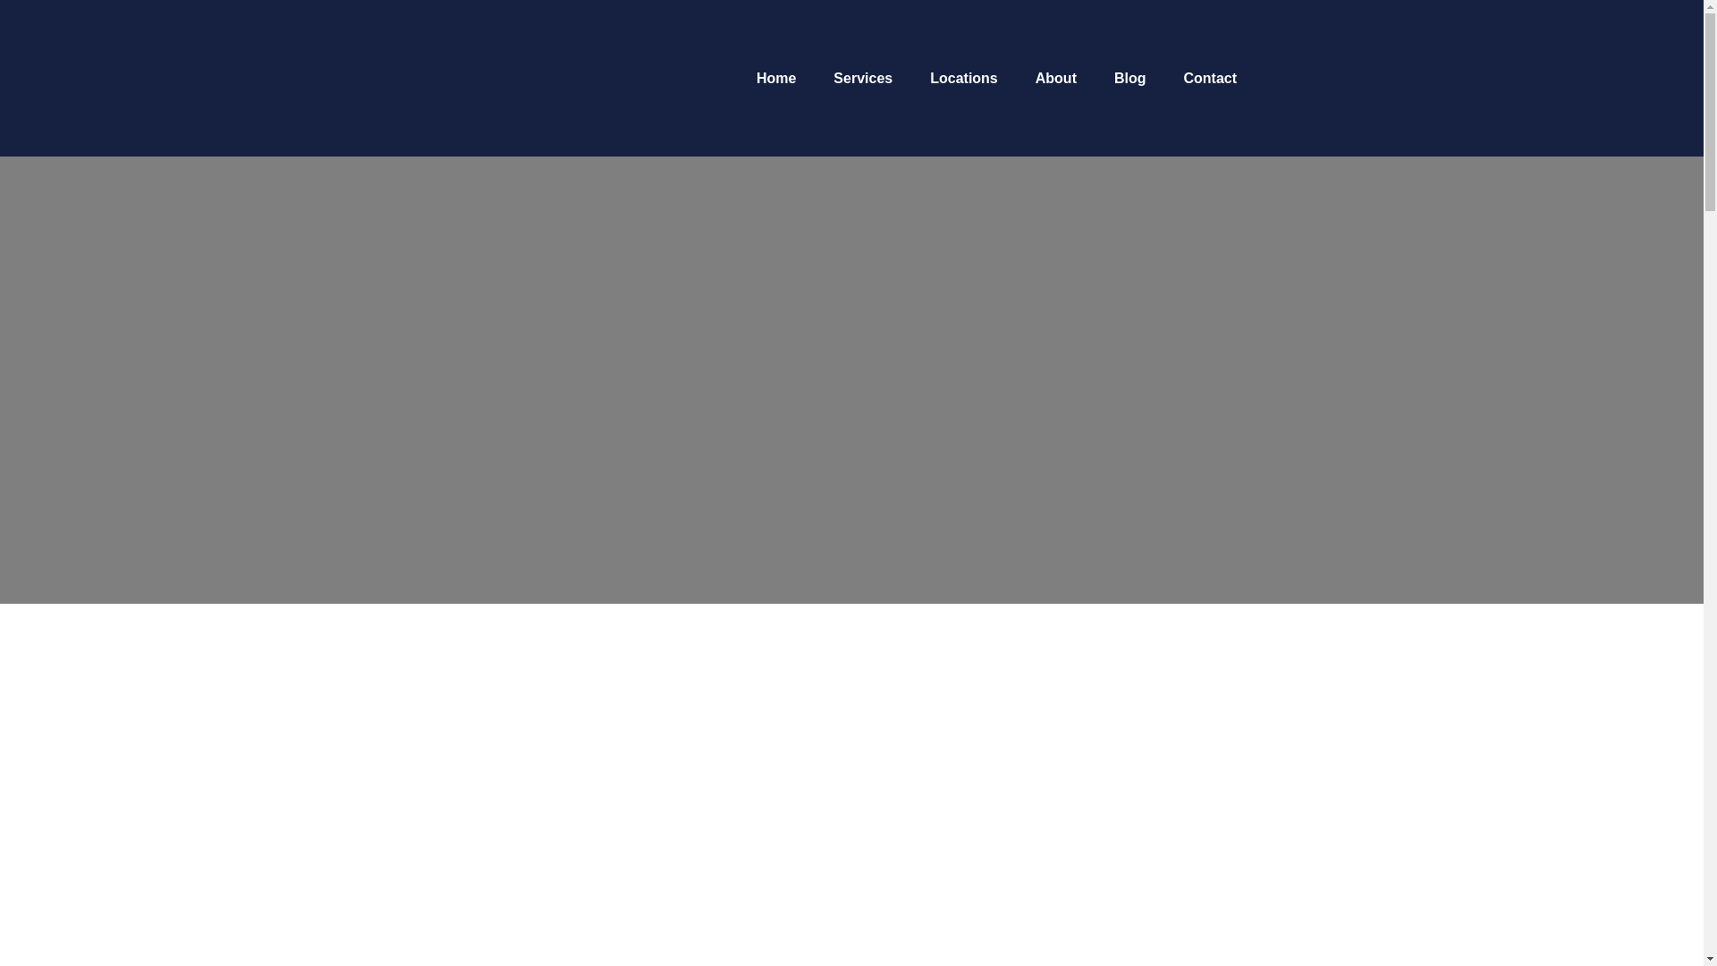  I want to click on About, so click(1056, 79).